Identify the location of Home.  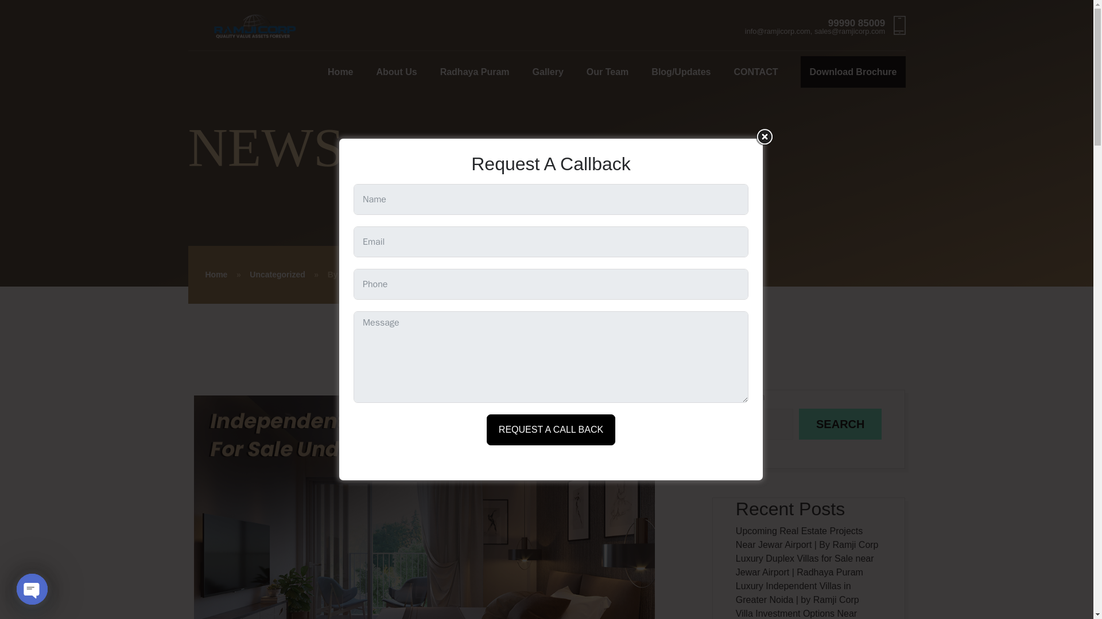
(216, 274).